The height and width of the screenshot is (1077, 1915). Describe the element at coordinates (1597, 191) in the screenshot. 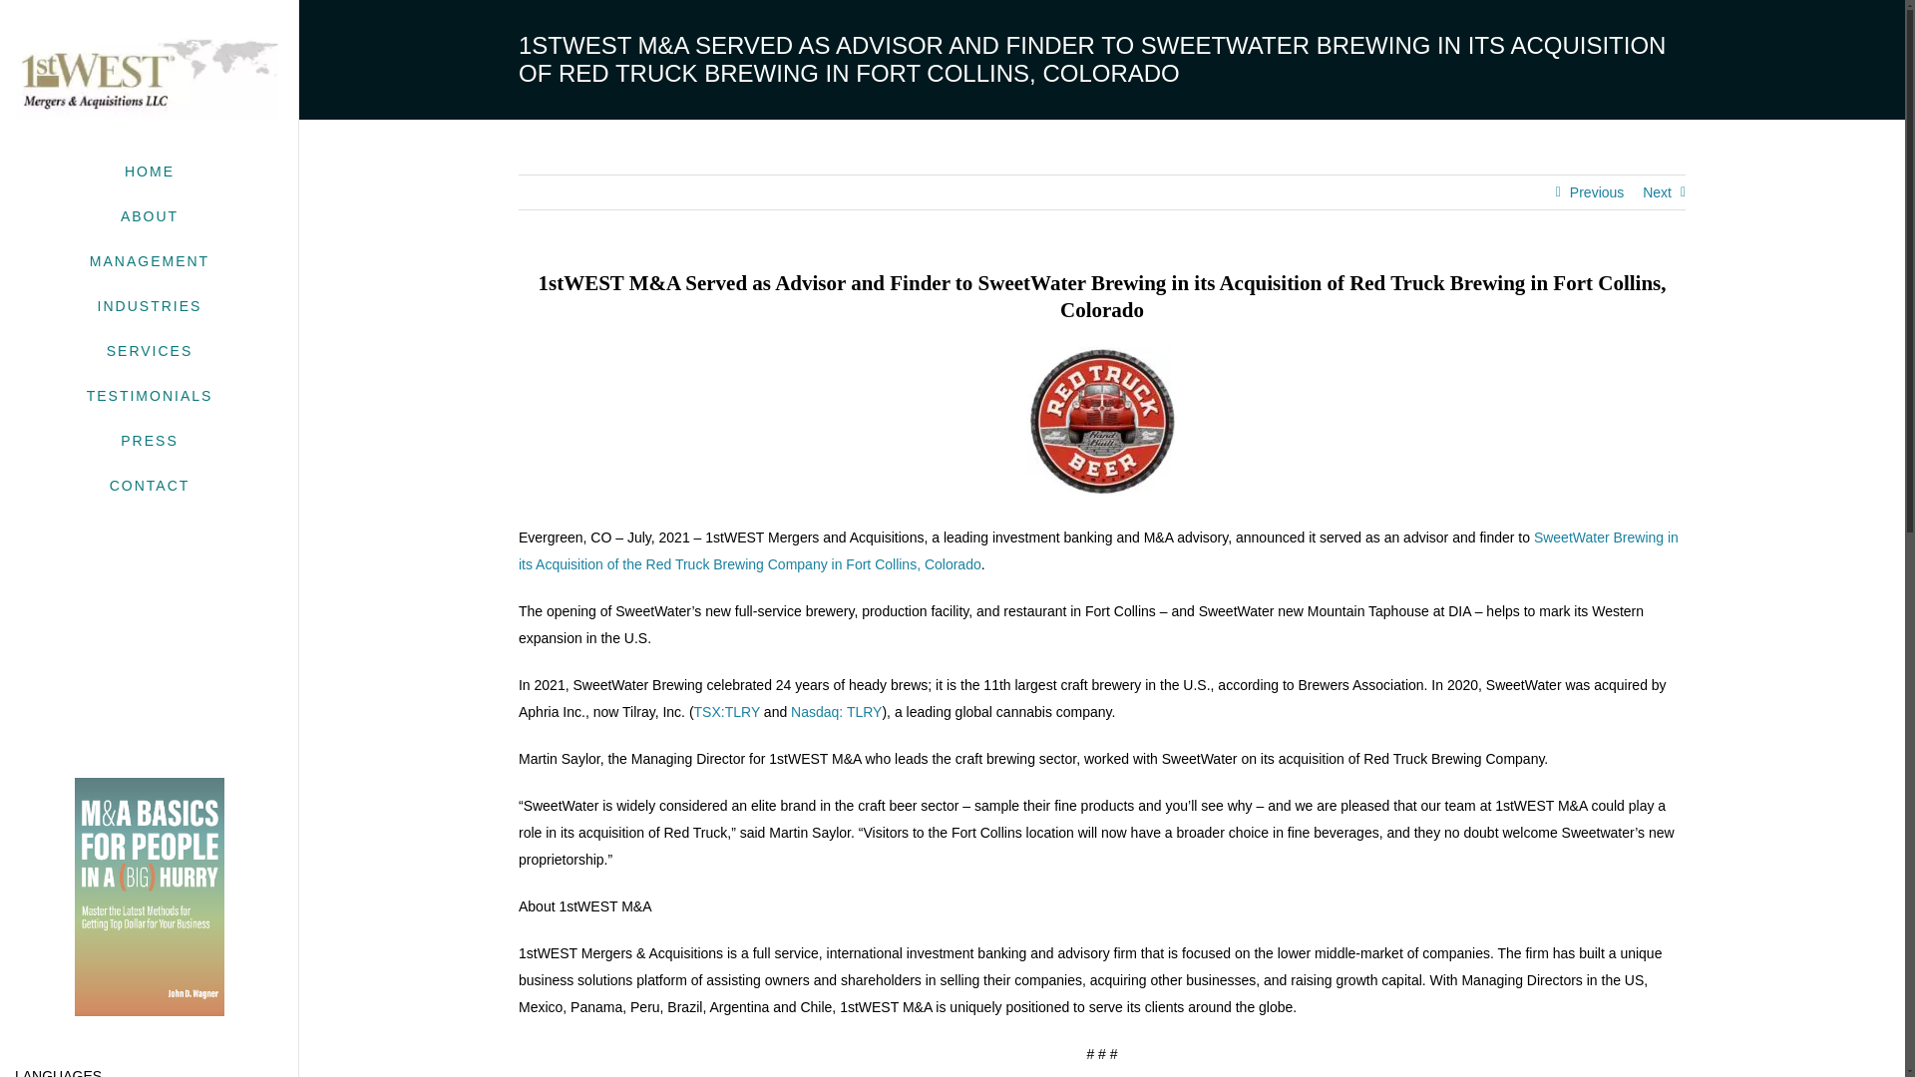

I see `Previous` at that location.